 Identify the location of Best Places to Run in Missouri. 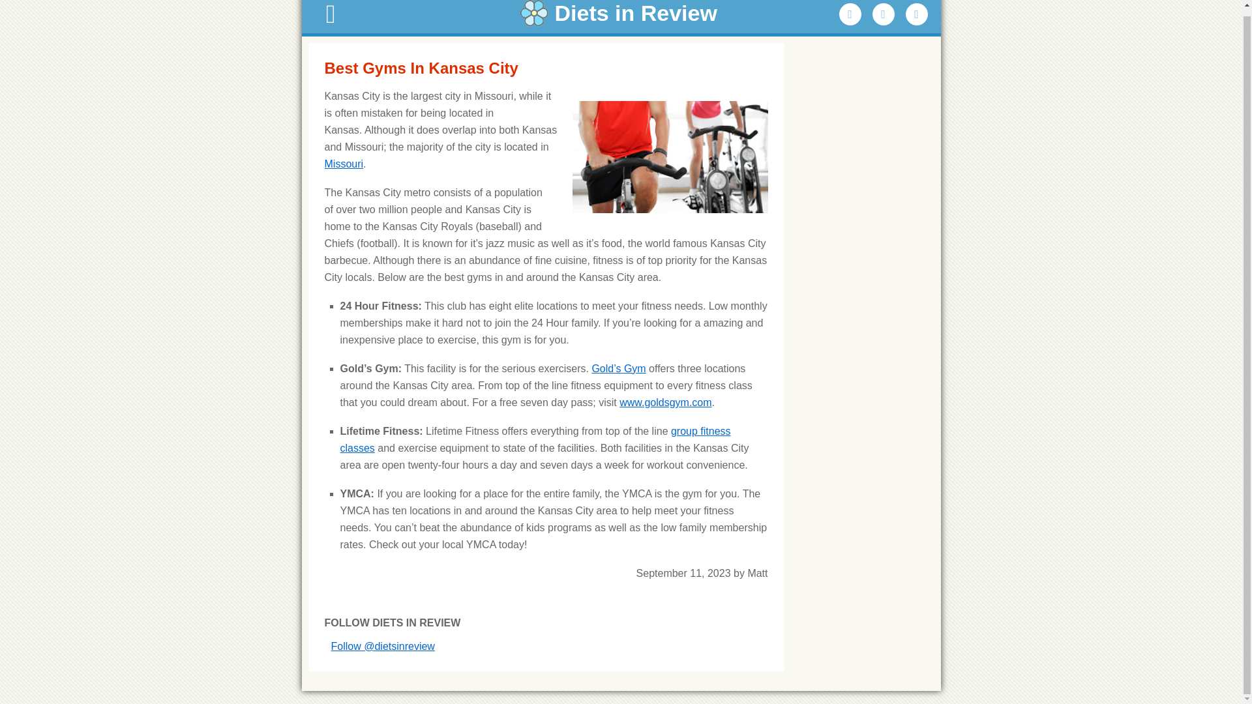
(344, 164).